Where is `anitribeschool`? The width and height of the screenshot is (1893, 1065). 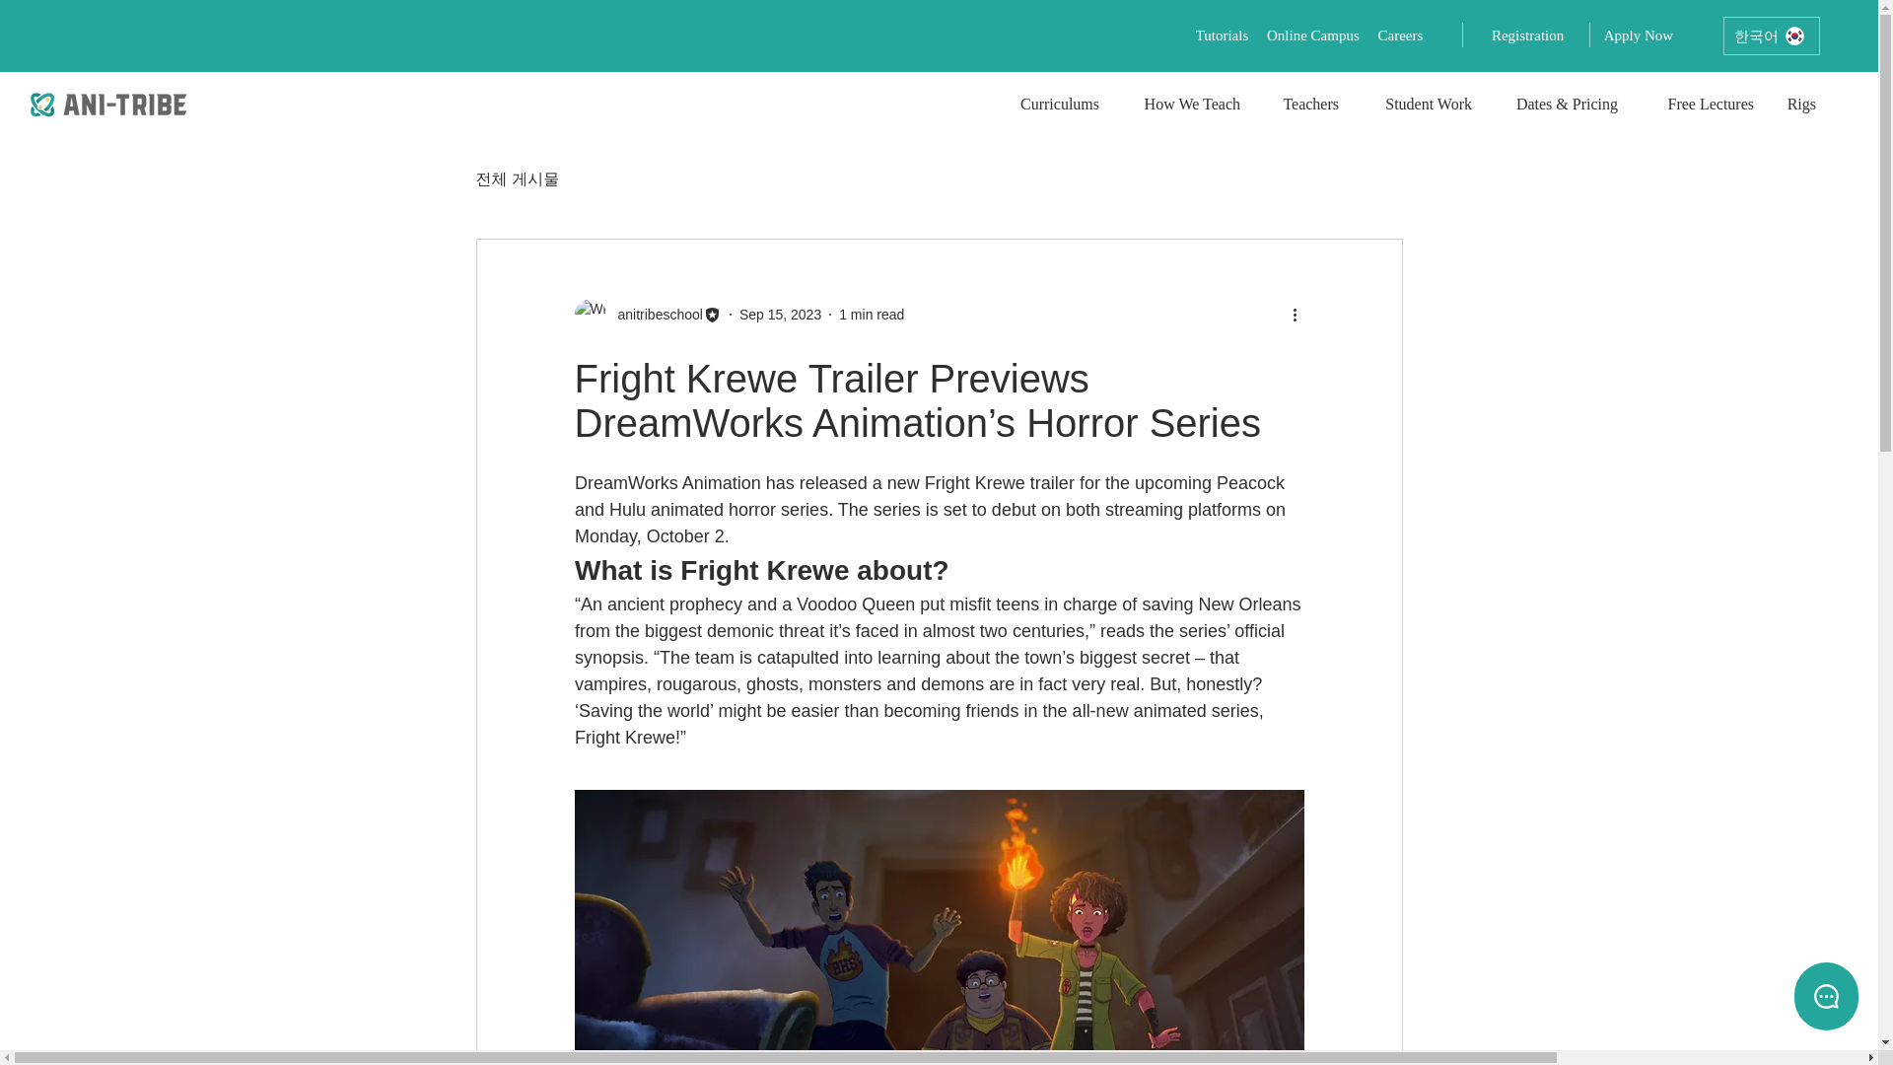
anitribeschool is located at coordinates (654, 314).